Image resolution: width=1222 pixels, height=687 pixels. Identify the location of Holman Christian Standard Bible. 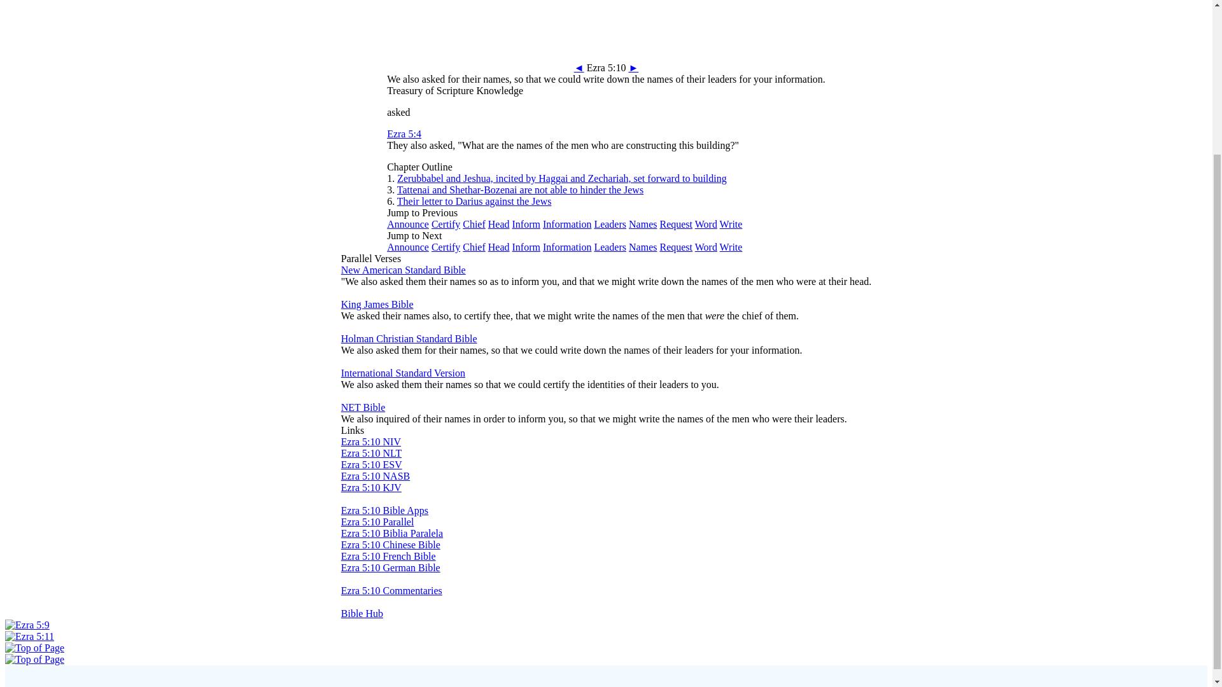
(409, 338).